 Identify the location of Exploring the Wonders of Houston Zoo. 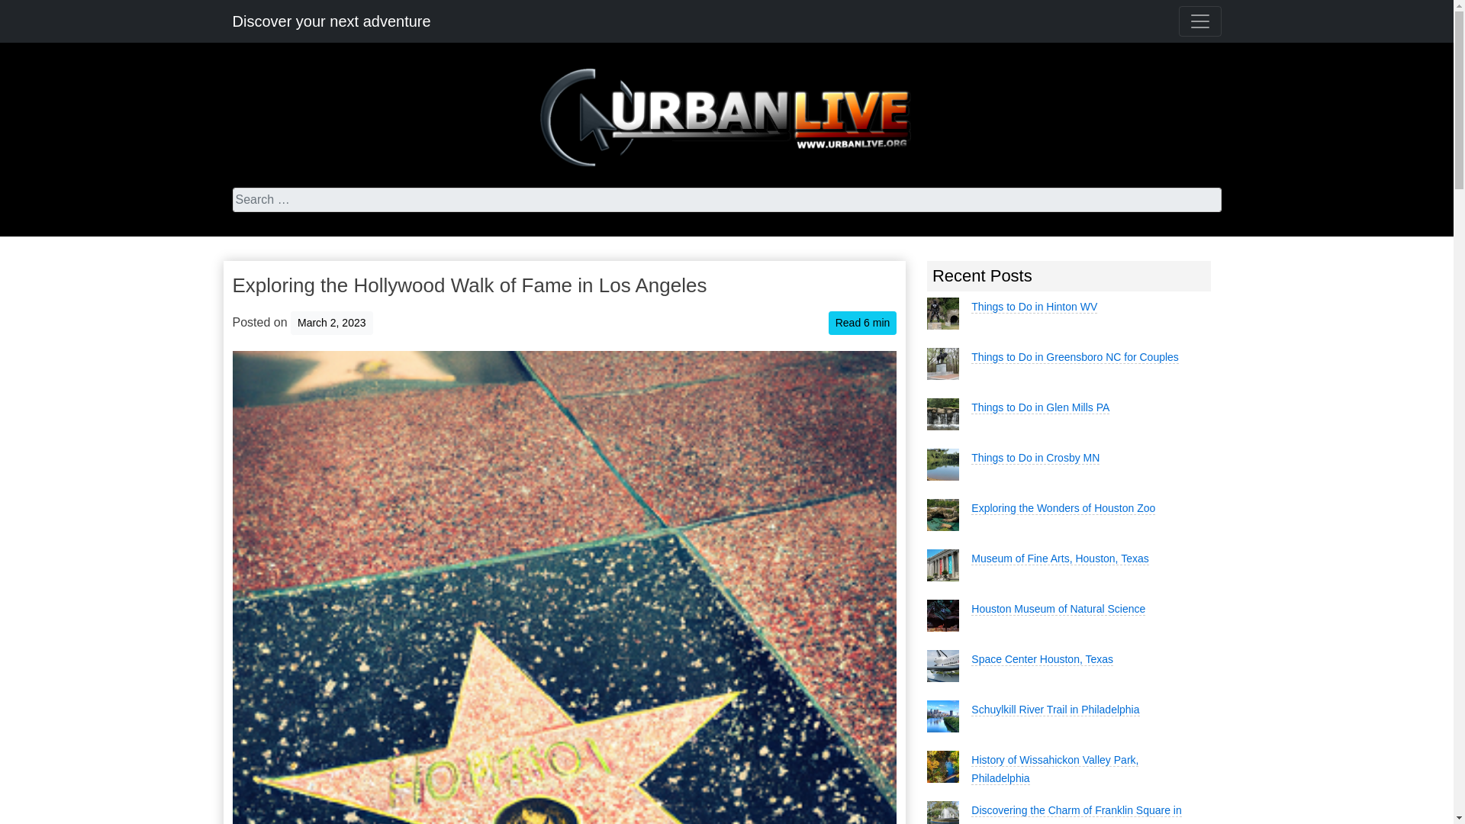
(1063, 508).